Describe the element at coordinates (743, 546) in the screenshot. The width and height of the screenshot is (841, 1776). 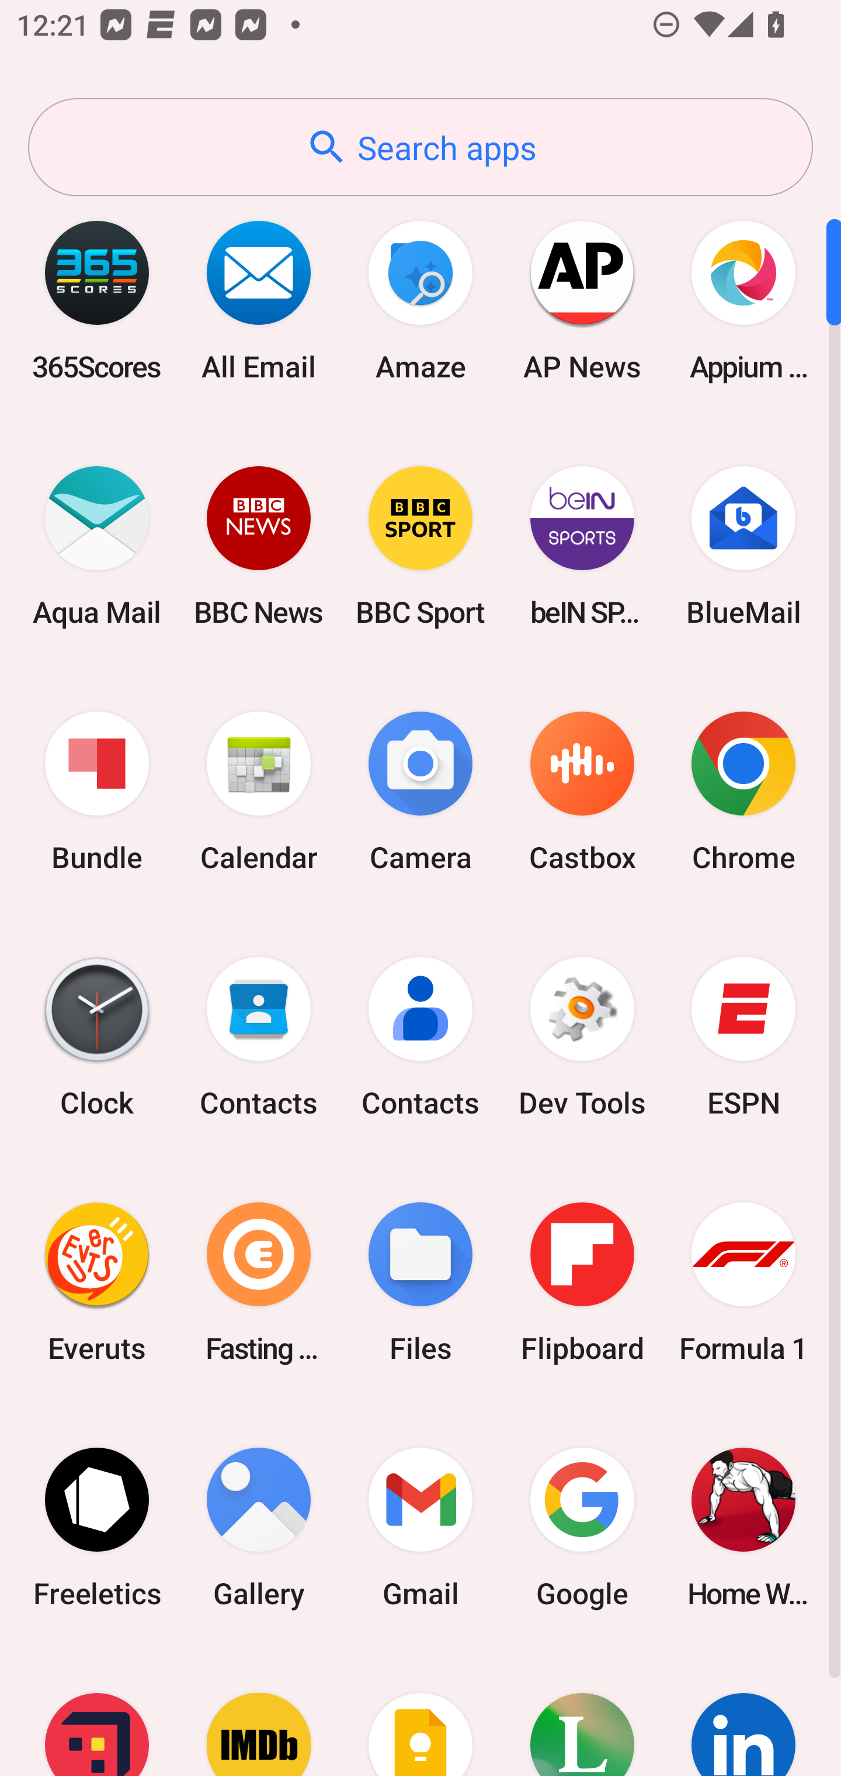
I see `BlueMail` at that location.